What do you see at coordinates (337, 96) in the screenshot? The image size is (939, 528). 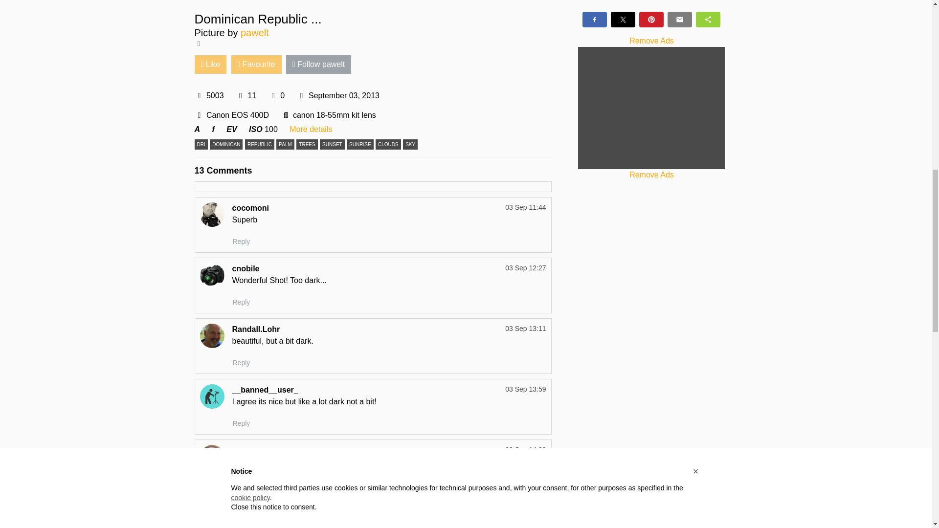 I see `September 03, 2013 07:29` at bounding box center [337, 96].